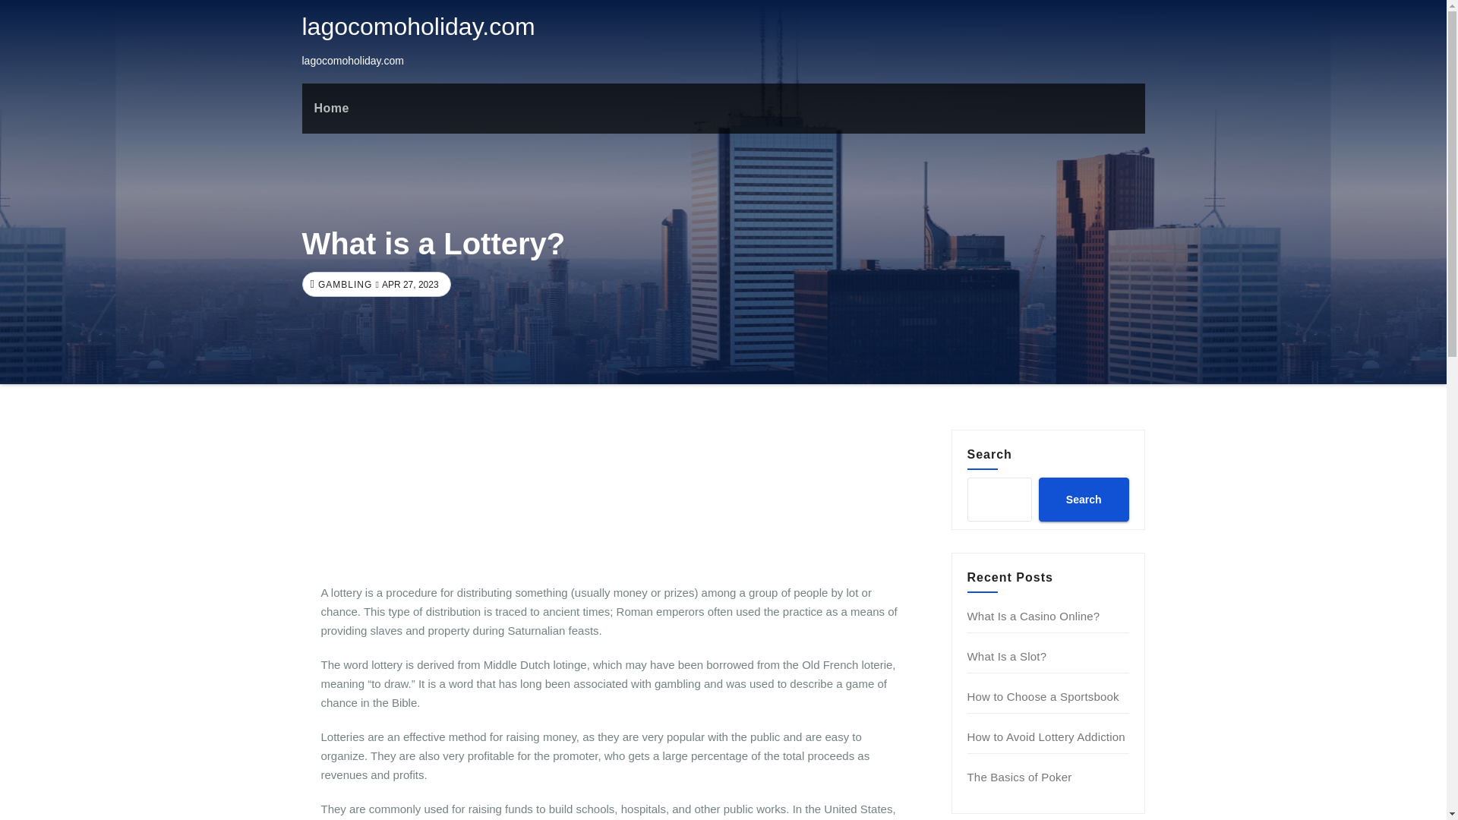  Describe the element at coordinates (331, 109) in the screenshot. I see `Home` at that location.